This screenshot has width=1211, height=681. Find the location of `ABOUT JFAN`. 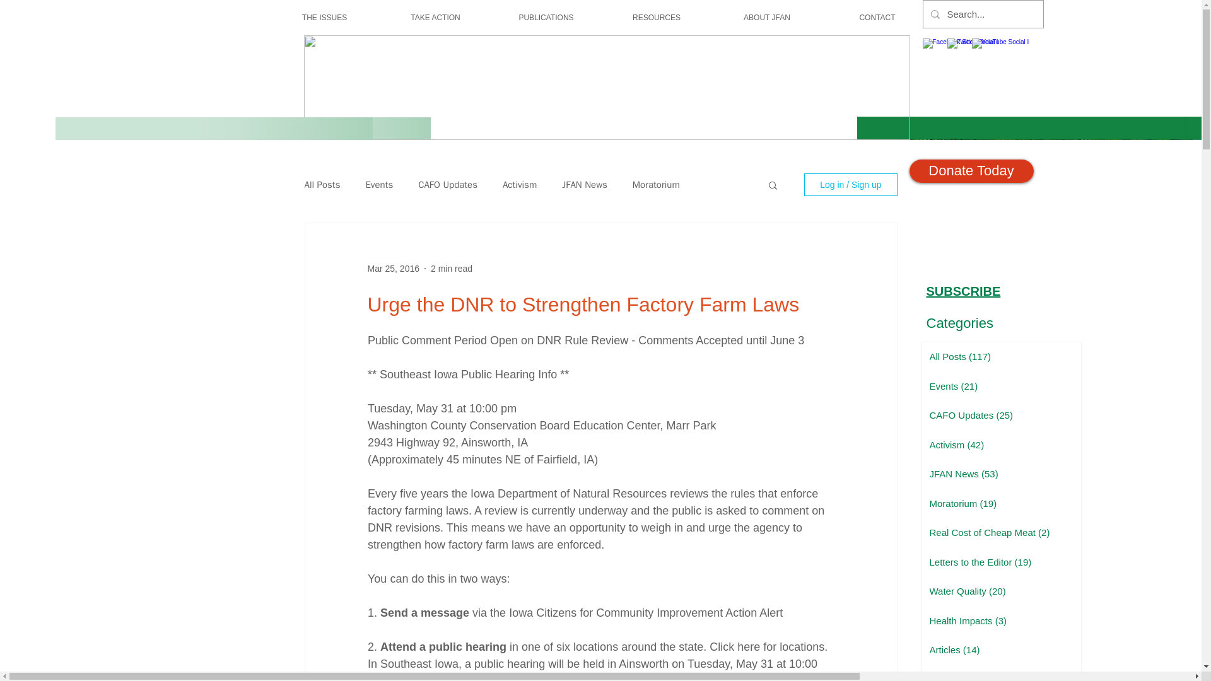

ABOUT JFAN is located at coordinates (767, 18).